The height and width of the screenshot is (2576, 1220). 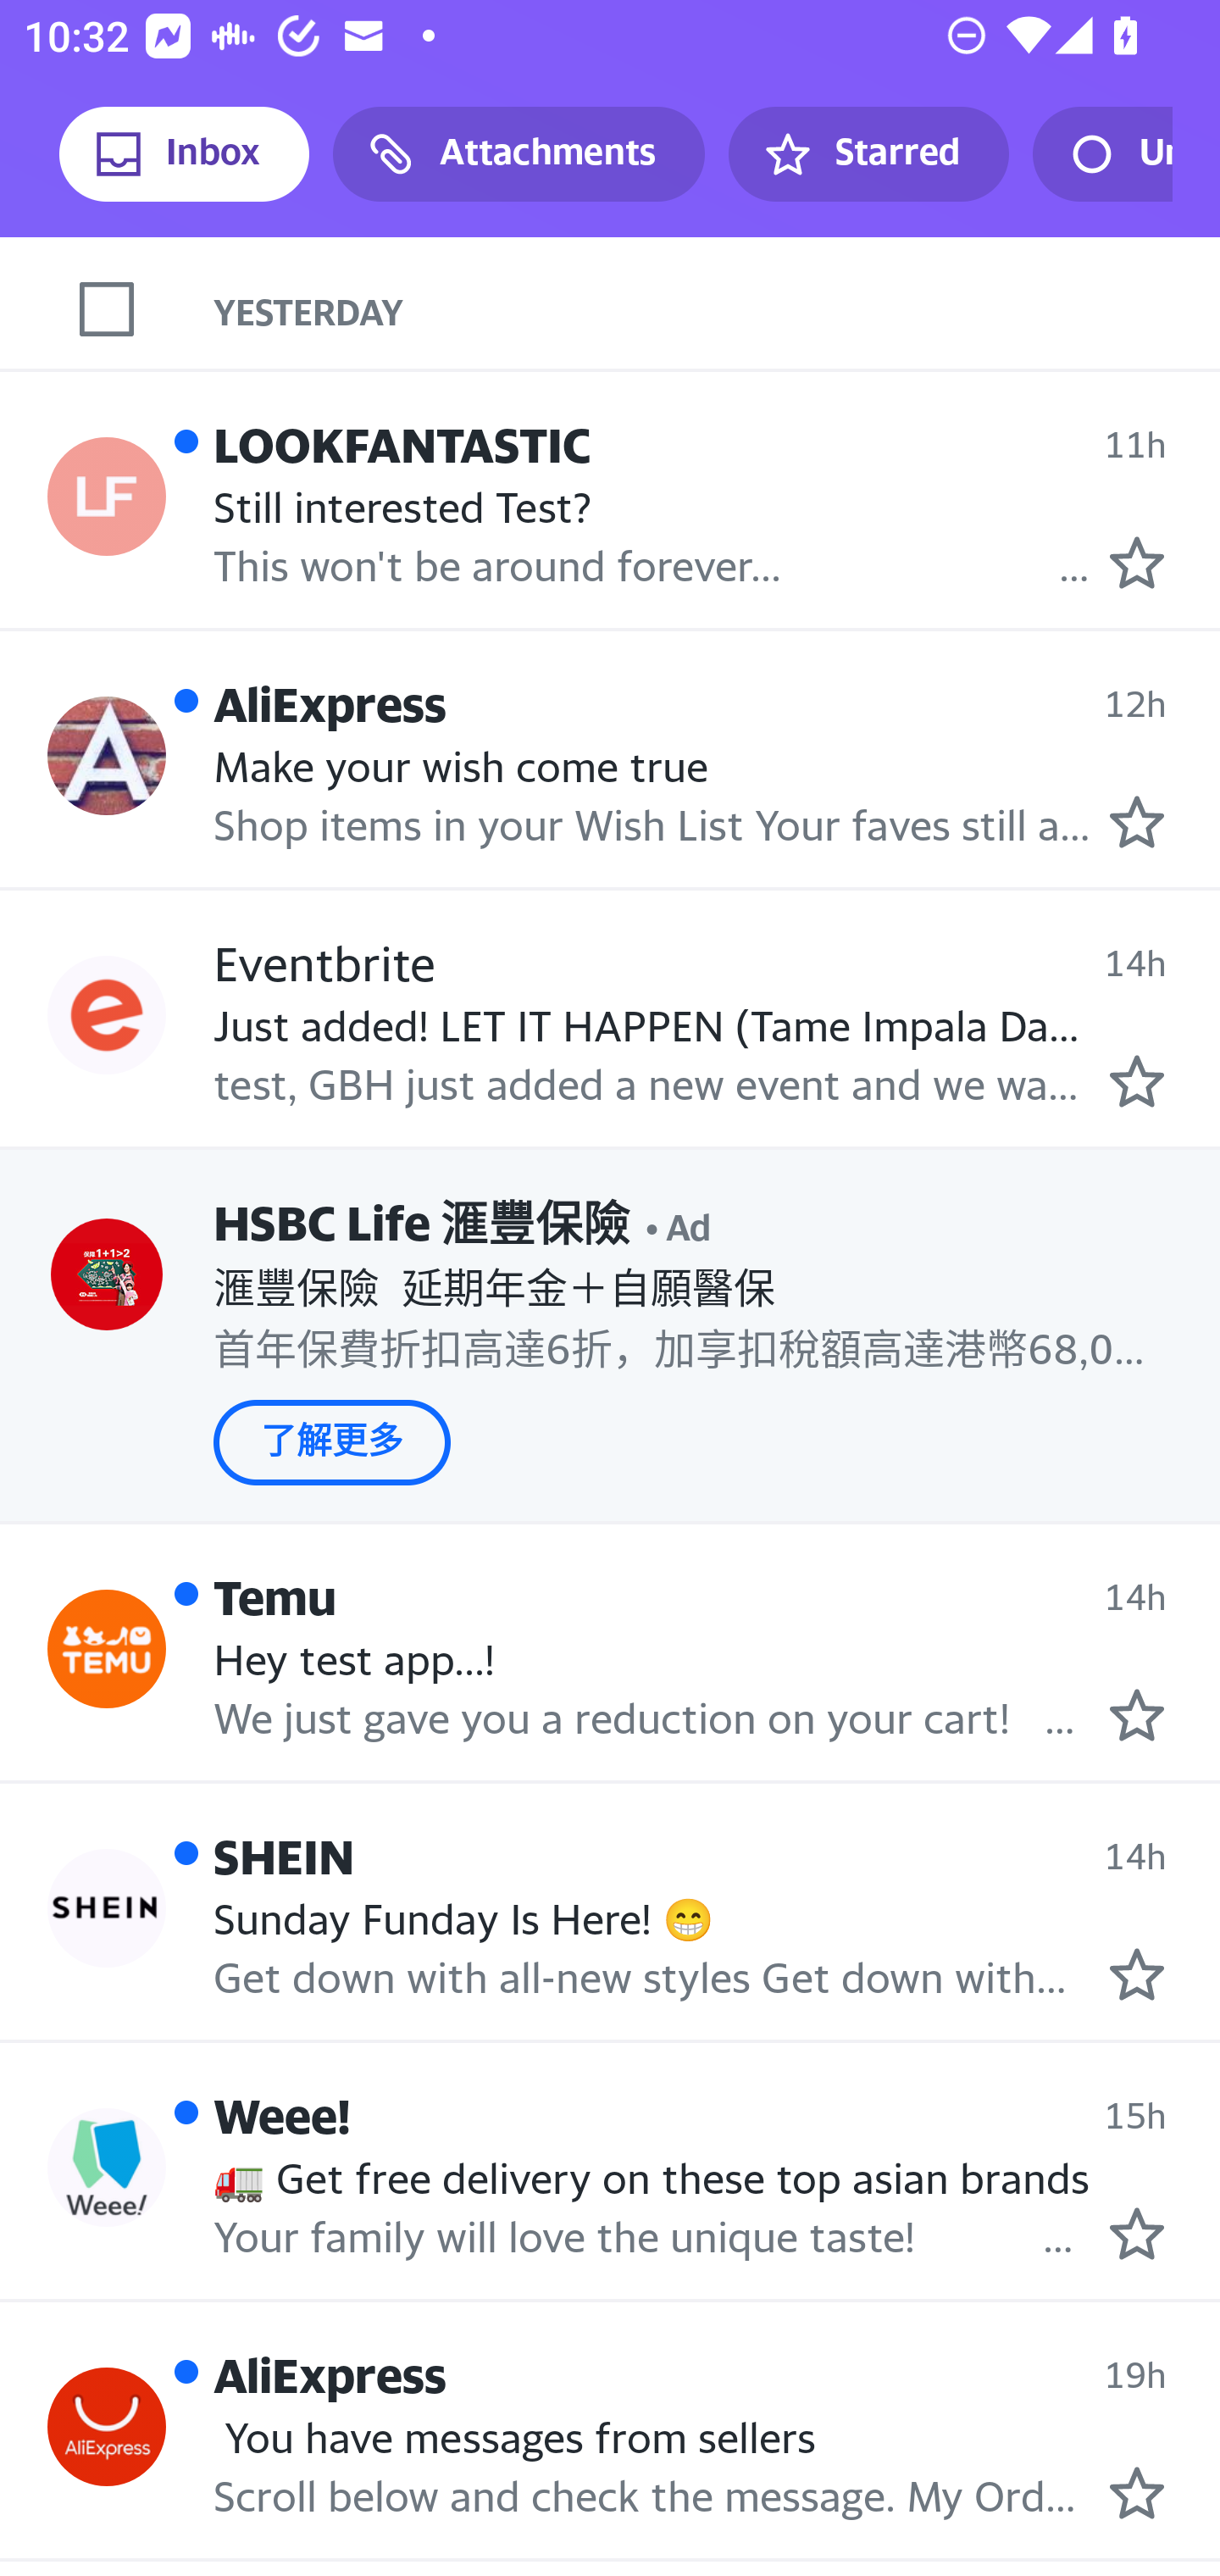 What do you see at coordinates (1137, 563) in the screenshot?
I see `Mark as starred.` at bounding box center [1137, 563].